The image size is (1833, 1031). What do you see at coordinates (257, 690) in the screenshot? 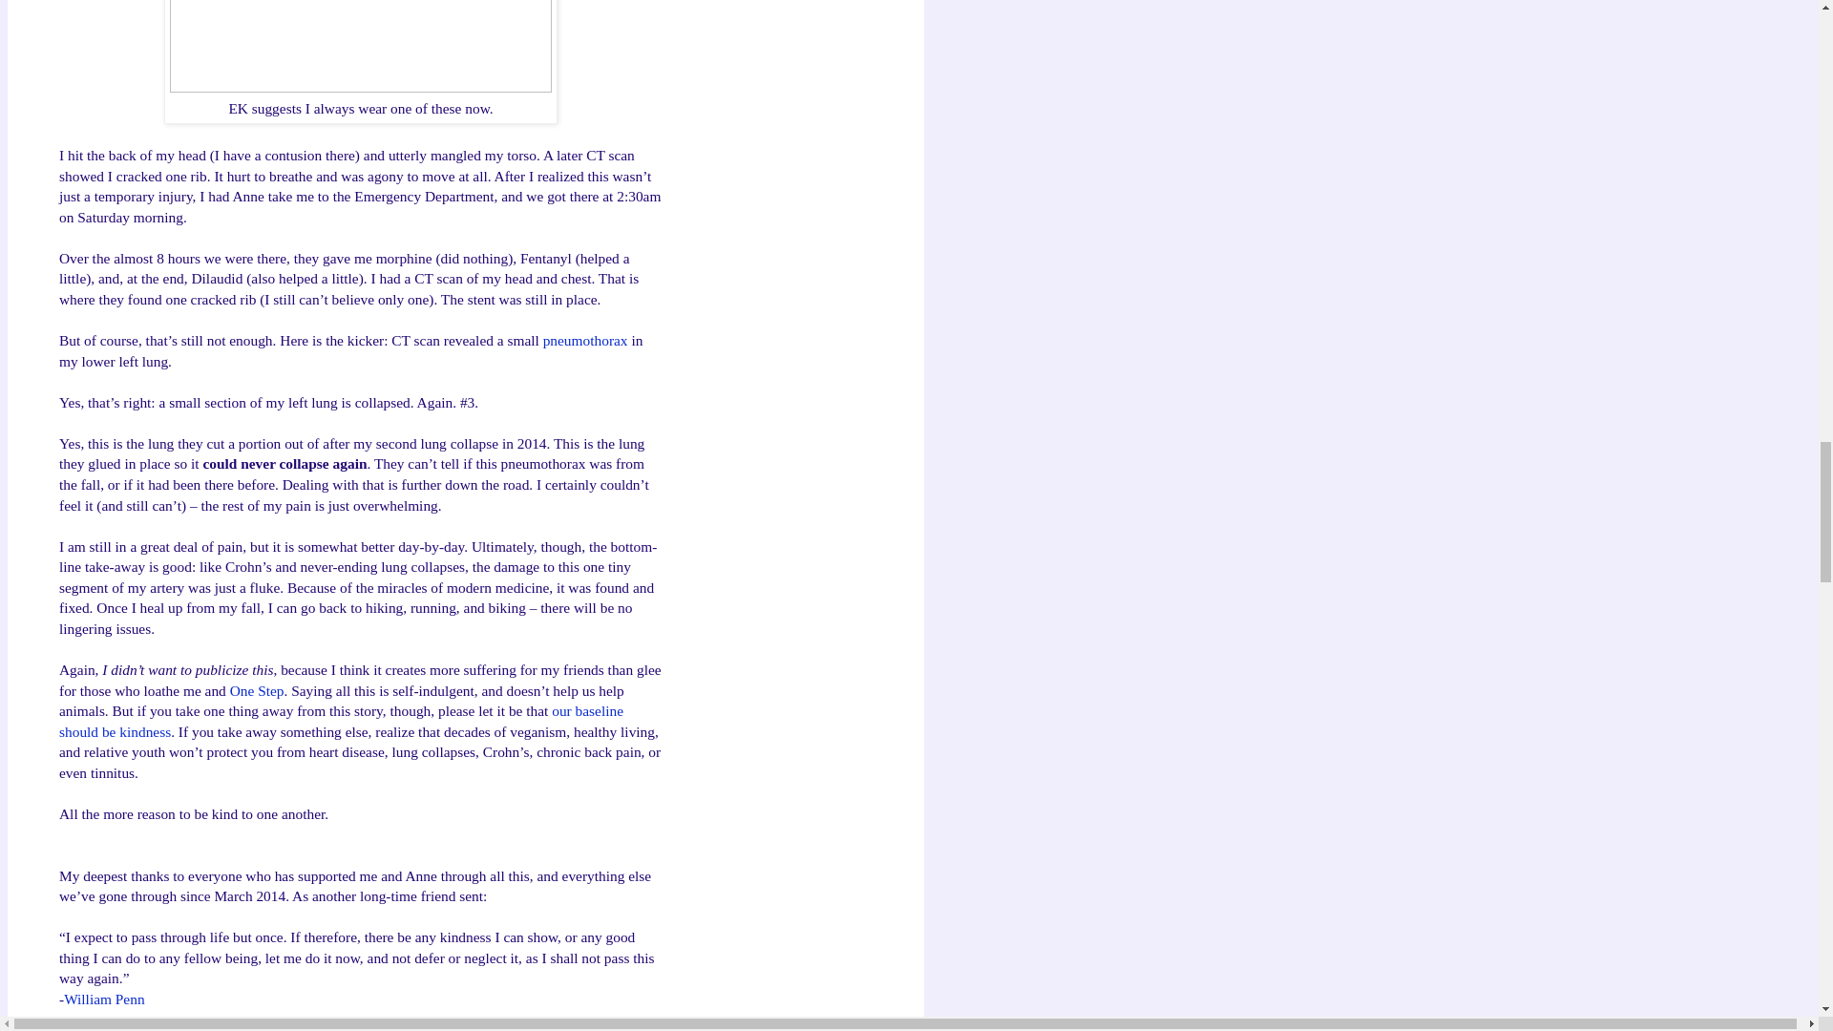
I see `One Step` at bounding box center [257, 690].